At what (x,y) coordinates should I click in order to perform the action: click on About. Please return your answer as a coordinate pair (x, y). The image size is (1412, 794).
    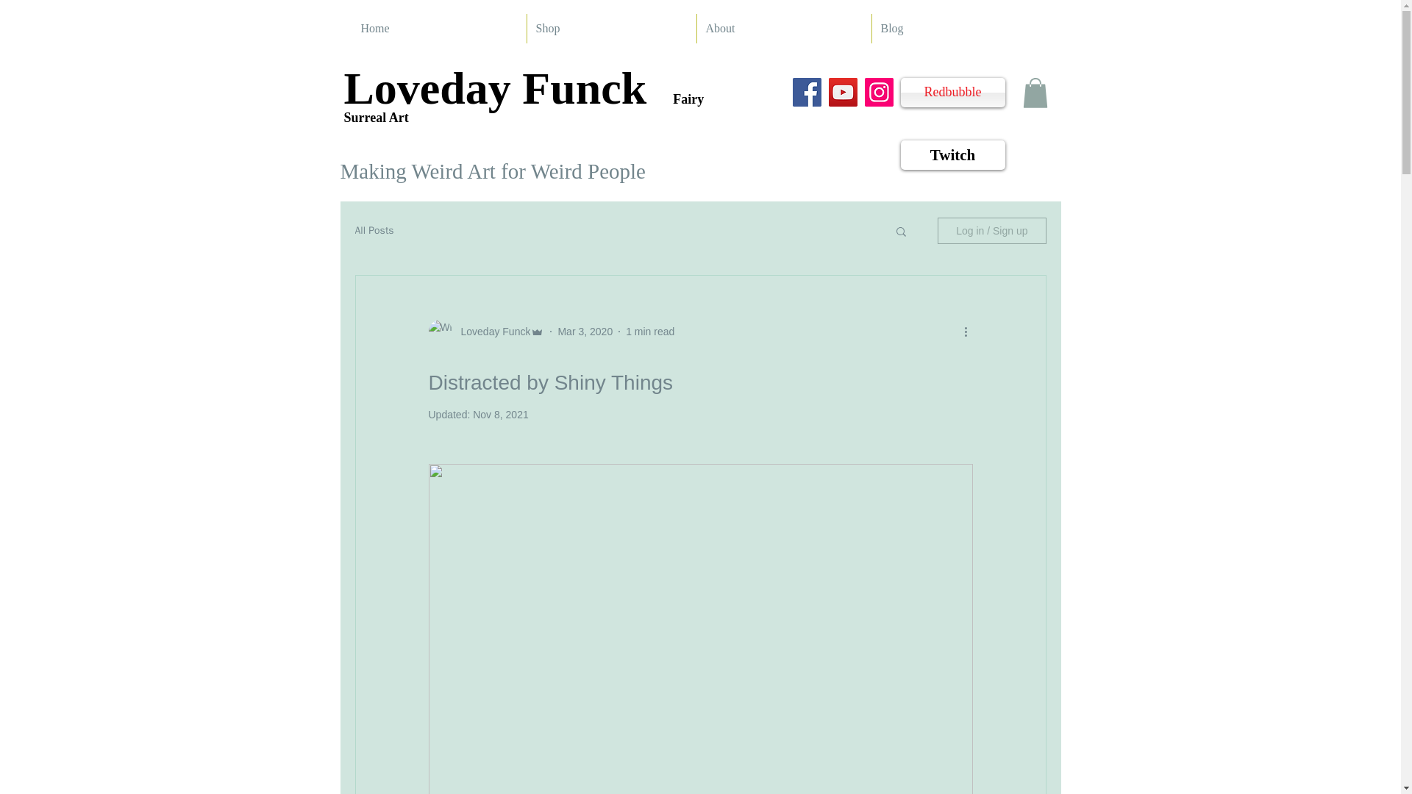
    Looking at the image, I should click on (784, 29).